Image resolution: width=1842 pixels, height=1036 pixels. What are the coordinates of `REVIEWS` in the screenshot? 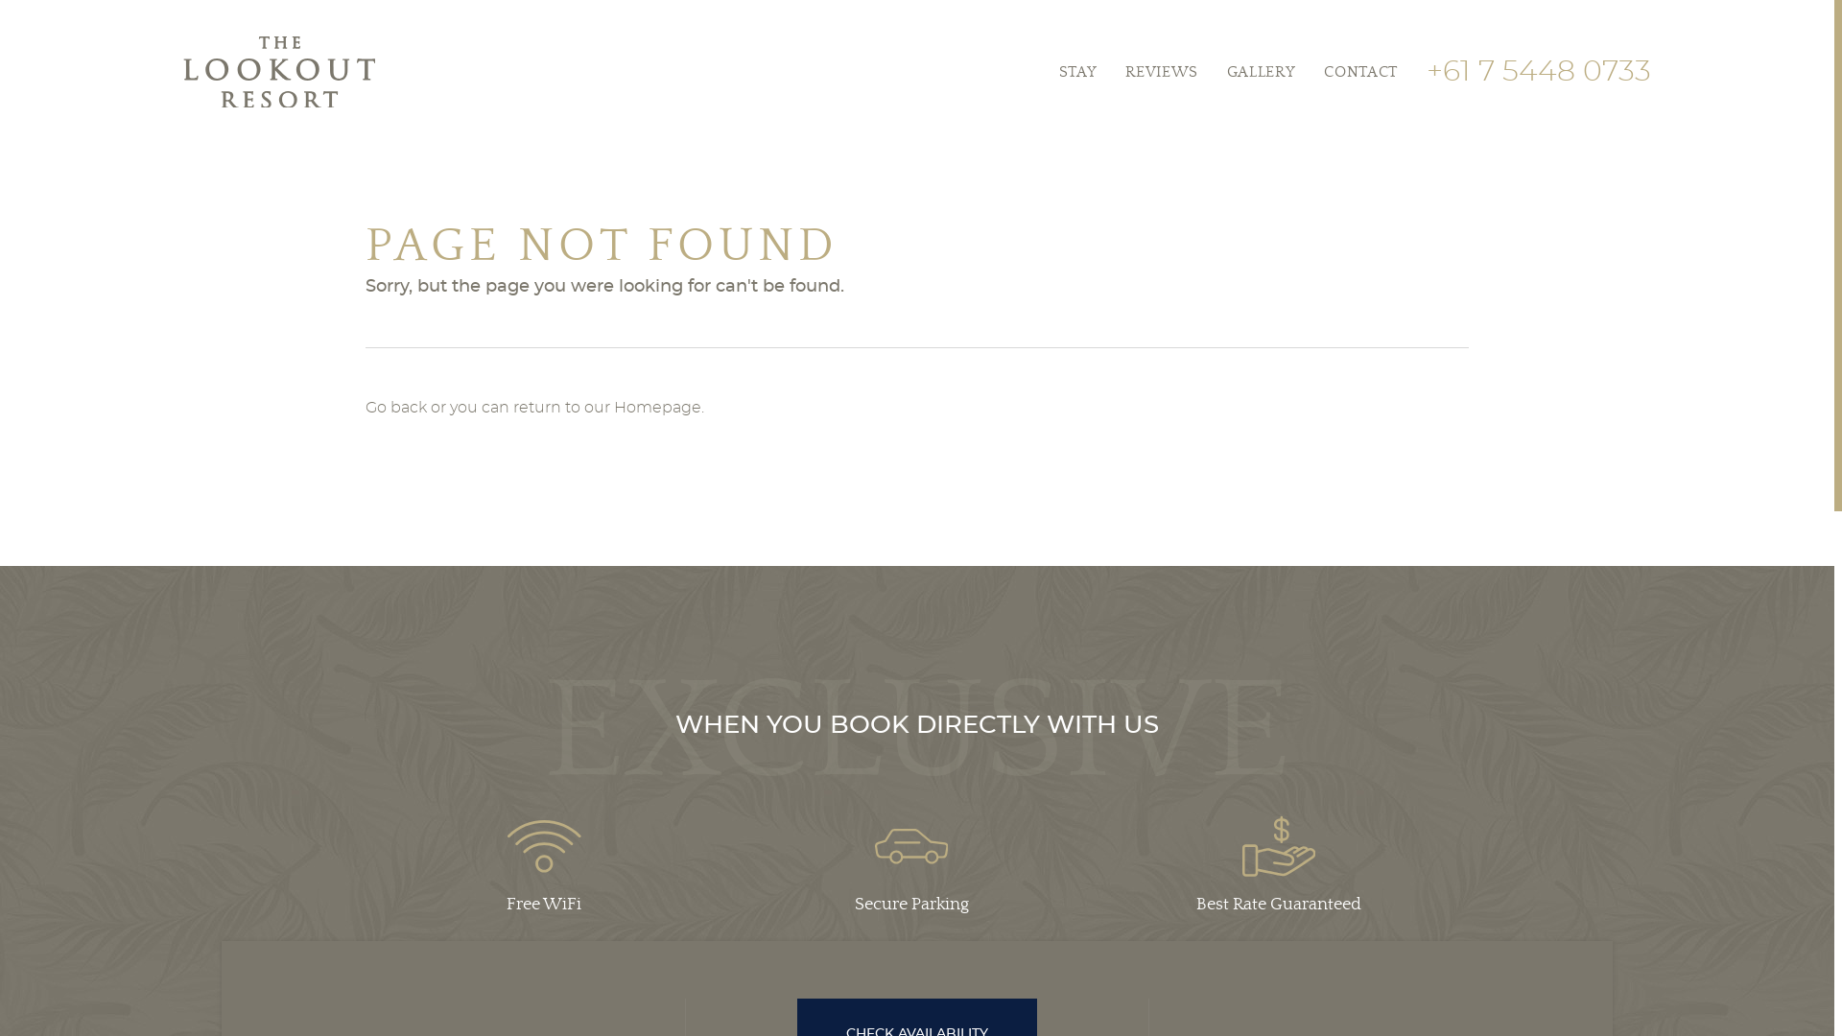 It's located at (1161, 72).